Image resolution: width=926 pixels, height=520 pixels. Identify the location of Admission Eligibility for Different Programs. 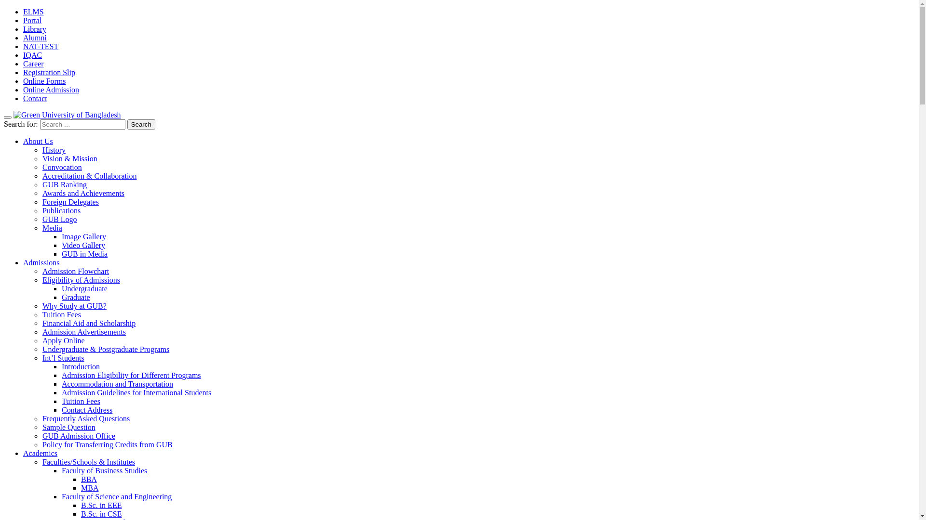
(131, 376).